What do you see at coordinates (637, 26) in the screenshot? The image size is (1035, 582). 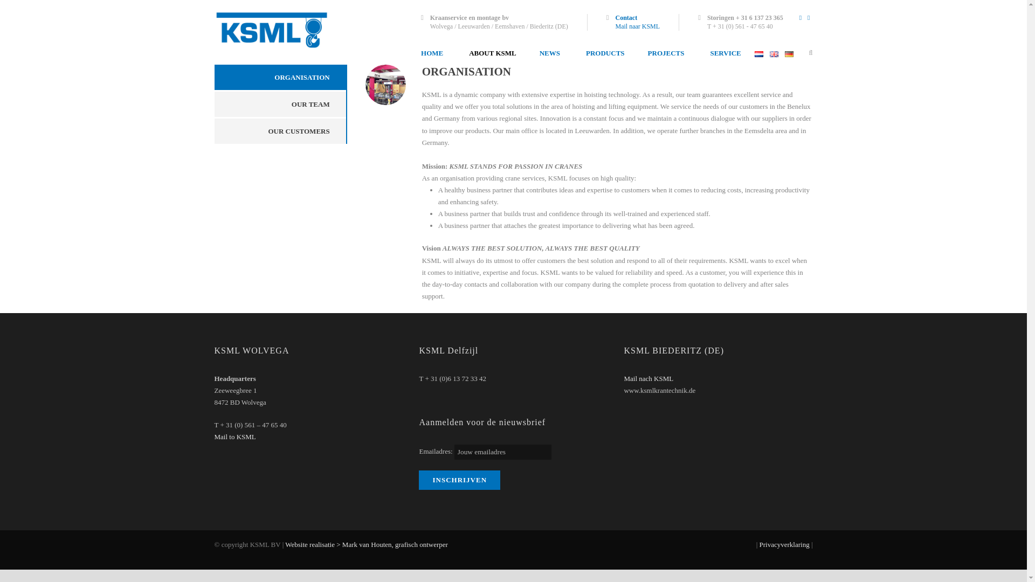 I see `Mail naar KSML` at bounding box center [637, 26].